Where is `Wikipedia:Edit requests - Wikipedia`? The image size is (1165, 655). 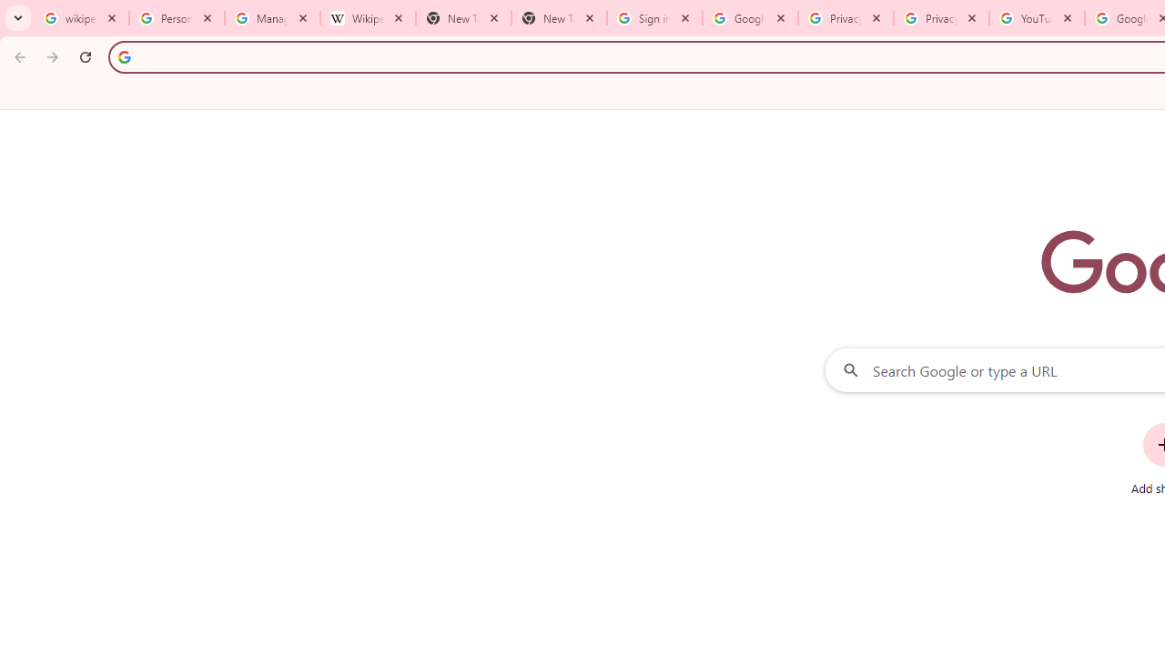
Wikipedia:Edit requests - Wikipedia is located at coordinates (368, 18).